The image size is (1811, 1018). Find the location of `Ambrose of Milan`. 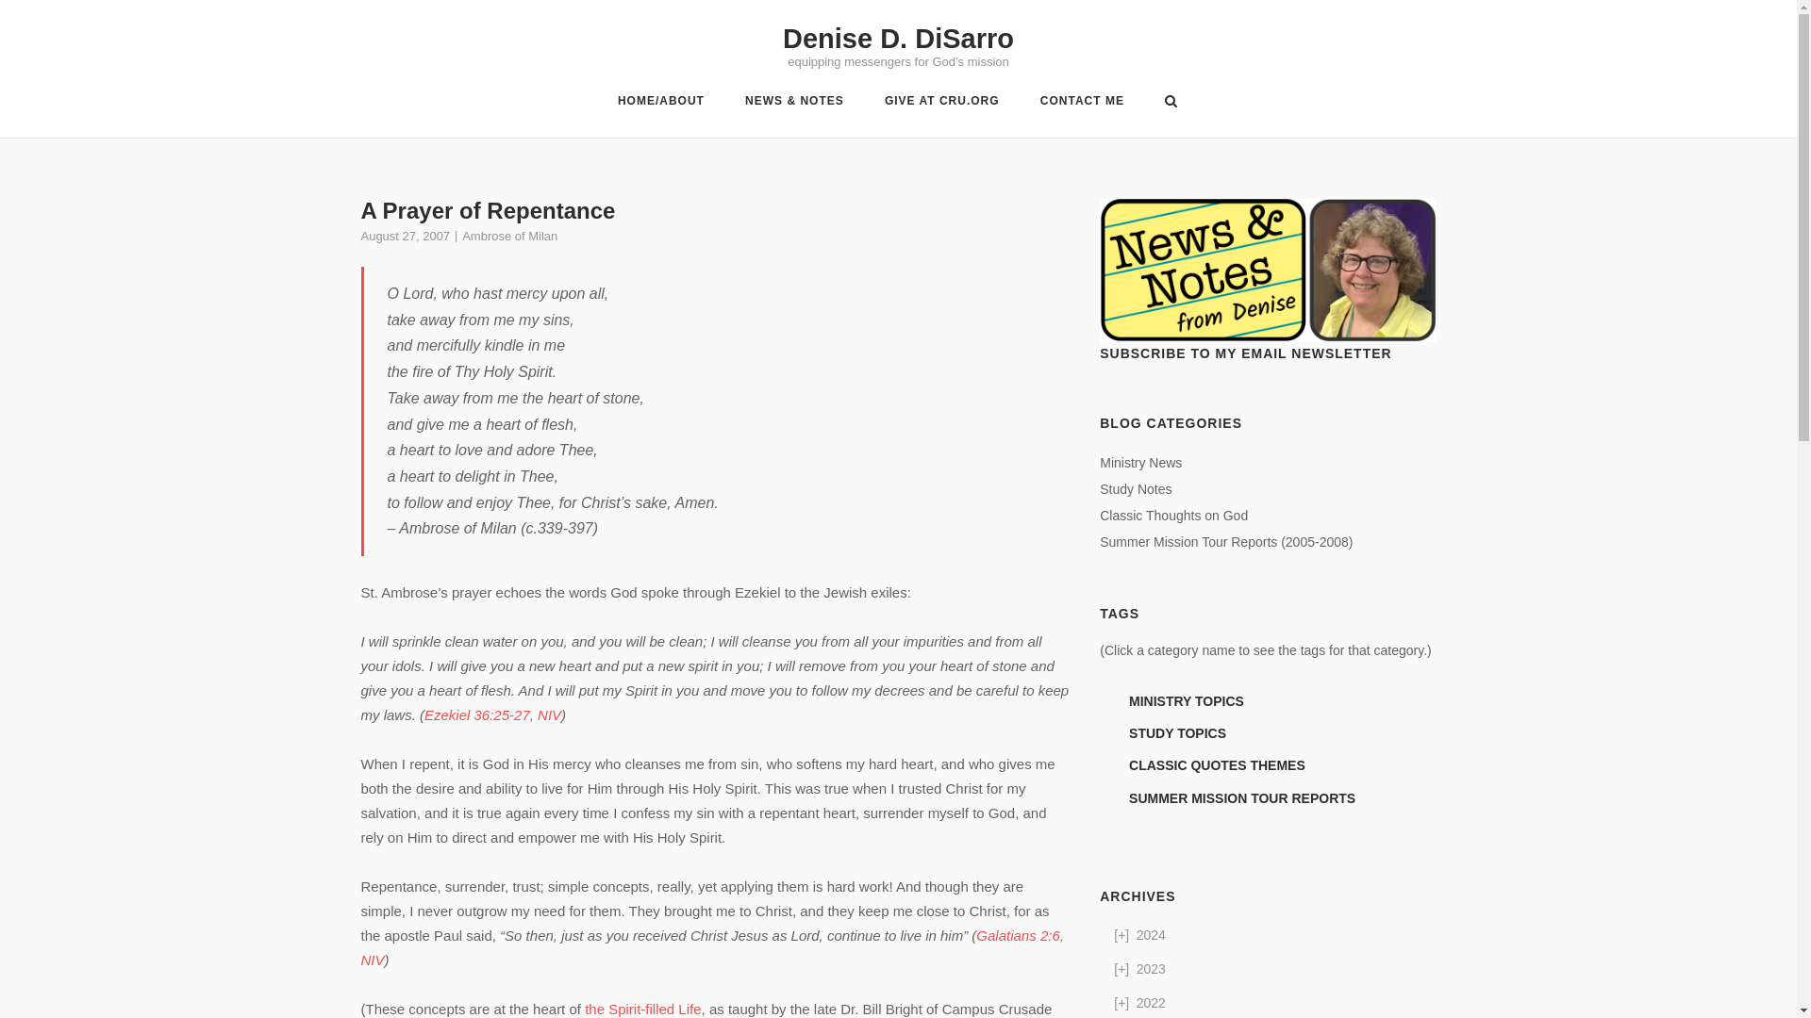

Ambrose of Milan is located at coordinates (509, 236).